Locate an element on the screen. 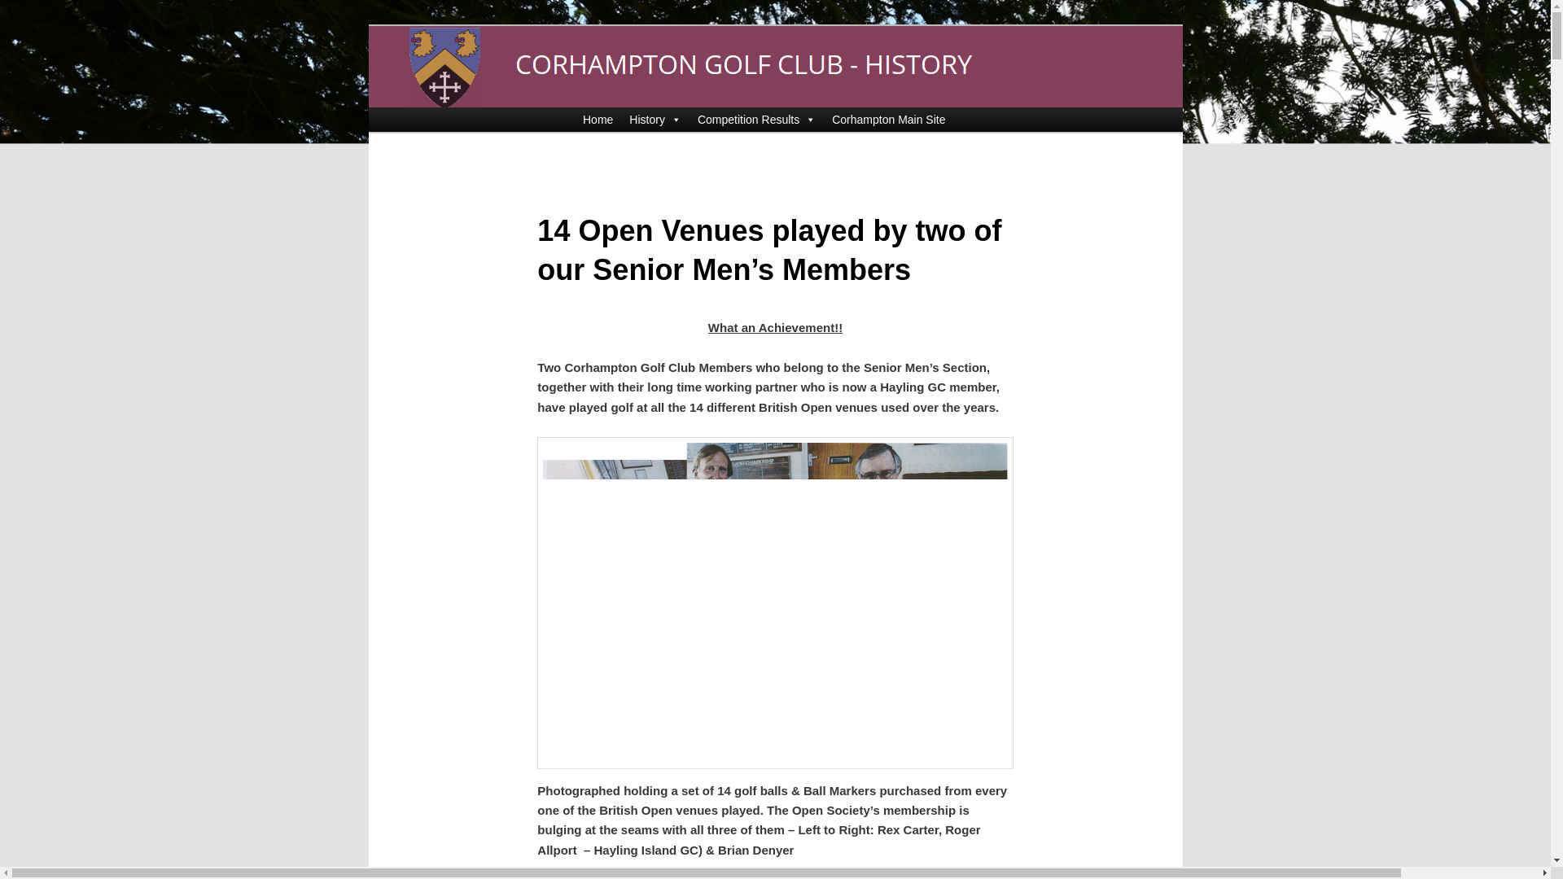  Corhampton Golf Club History is located at coordinates (606, 85).